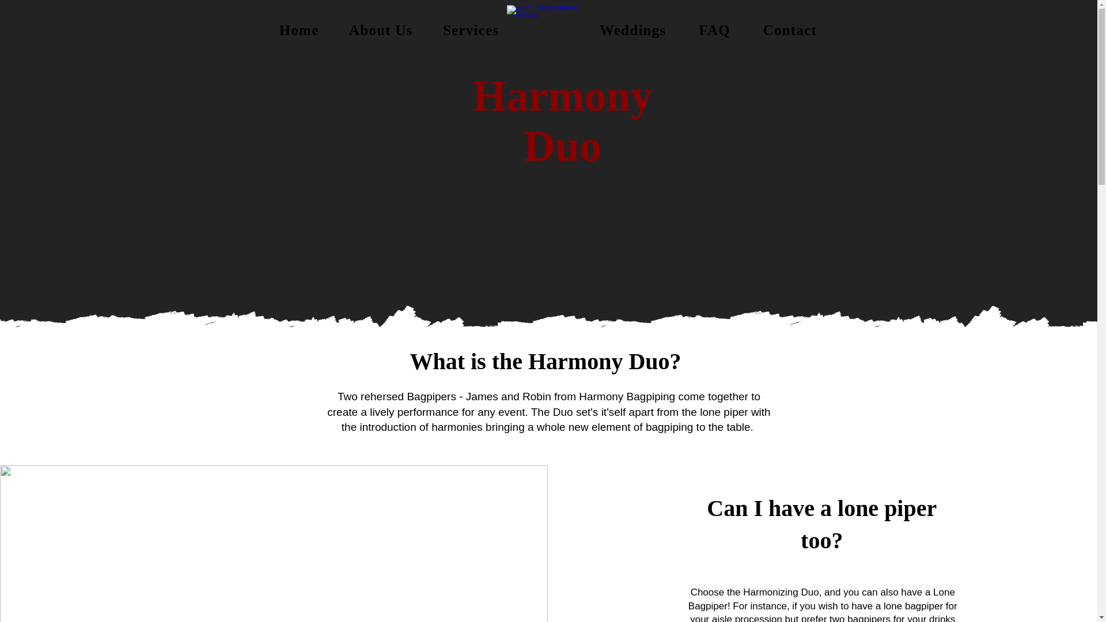 The width and height of the screenshot is (1106, 622). Describe the element at coordinates (632, 30) in the screenshot. I see `Weddings` at that location.